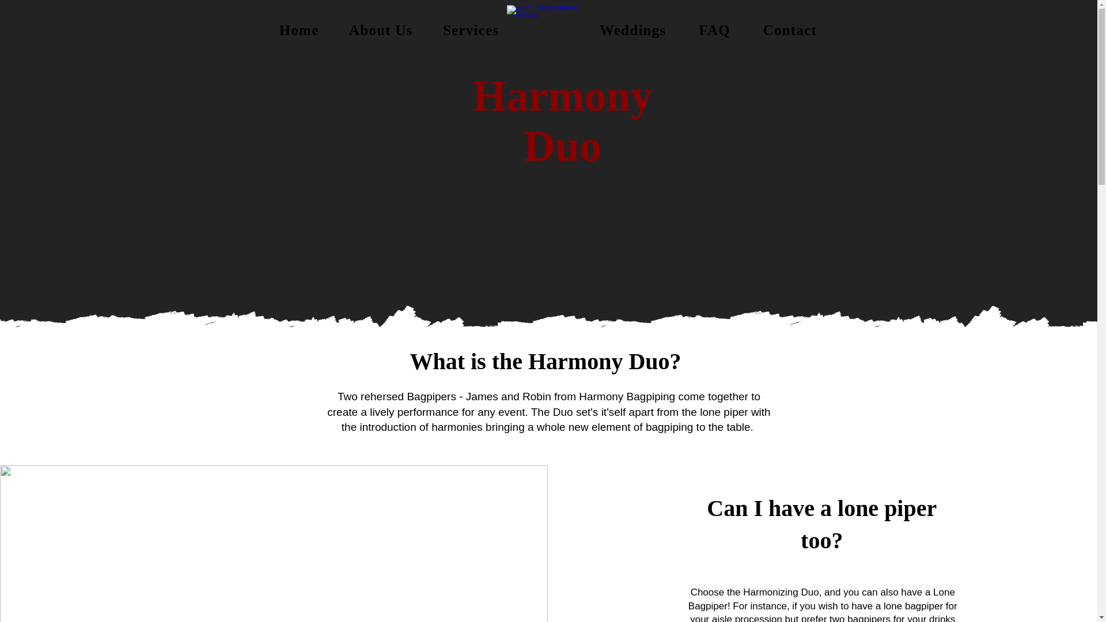 The width and height of the screenshot is (1106, 622). Describe the element at coordinates (632, 30) in the screenshot. I see `Weddings` at that location.